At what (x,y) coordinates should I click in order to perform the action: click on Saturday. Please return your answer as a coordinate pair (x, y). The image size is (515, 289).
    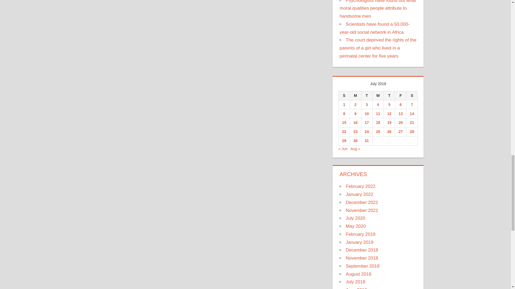
    Looking at the image, I should click on (412, 95).